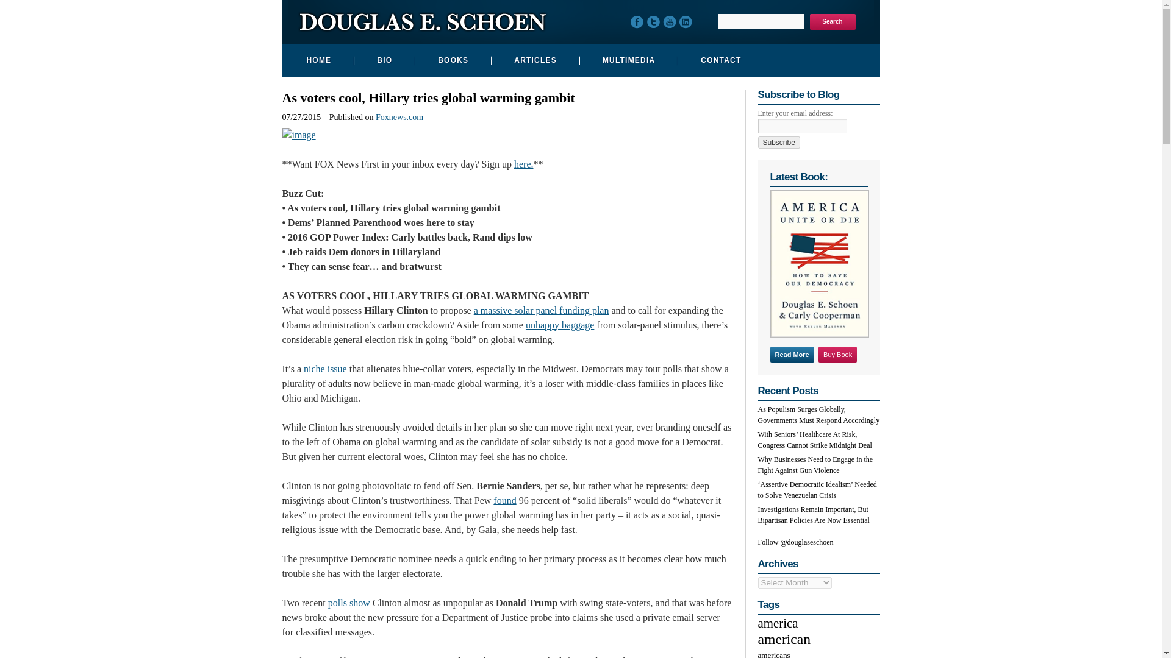 This screenshot has width=1171, height=658. I want to click on Douglas E. Schoen, so click(422, 27).